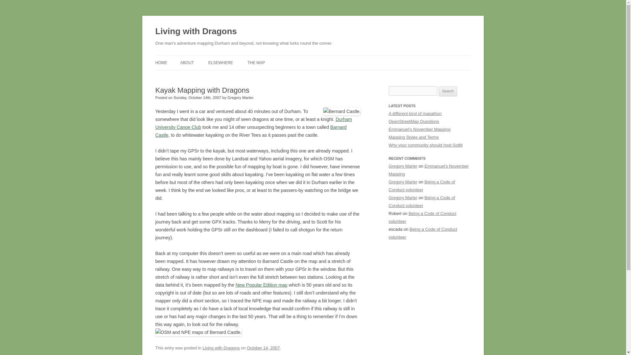  I want to click on ABOUT, so click(187, 62).